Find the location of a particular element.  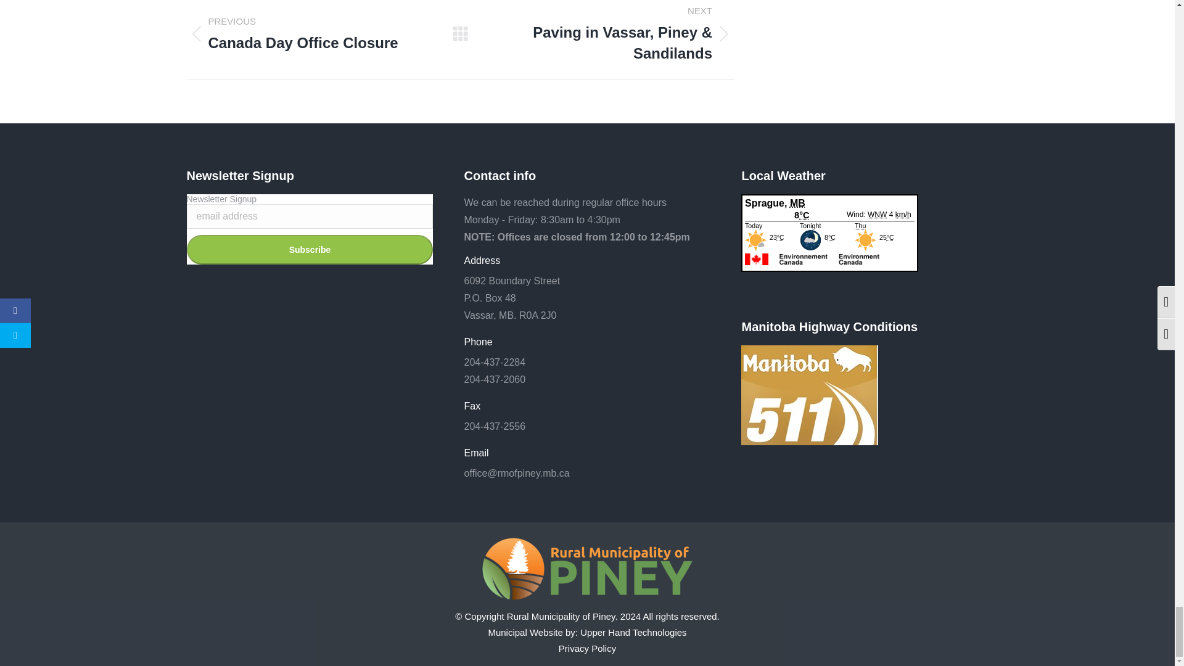

Environment Canada Weather is located at coordinates (829, 253).